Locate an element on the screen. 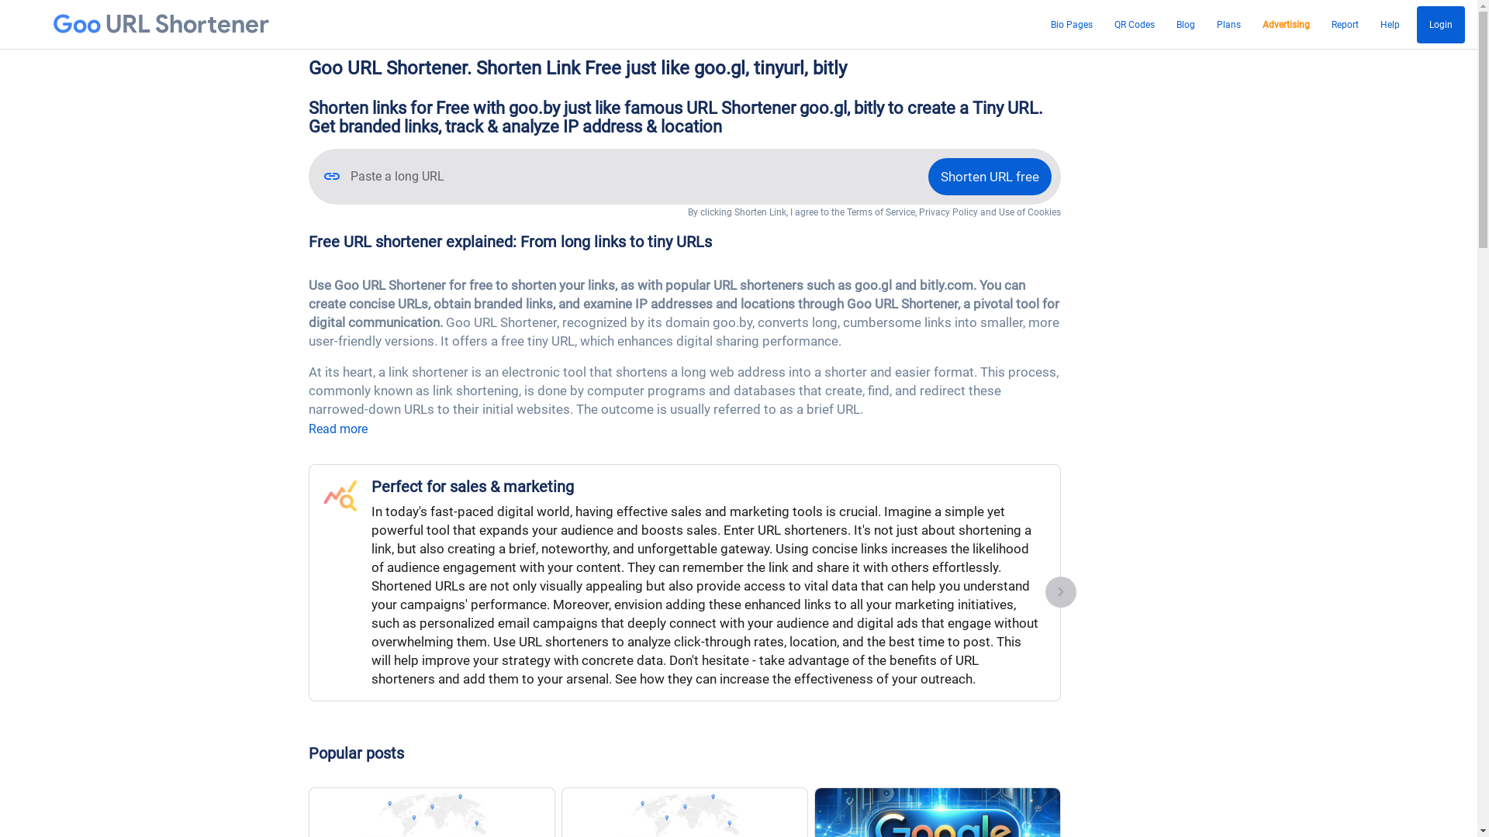 This screenshot has width=1489, height=837. Plans is located at coordinates (1228, 25).